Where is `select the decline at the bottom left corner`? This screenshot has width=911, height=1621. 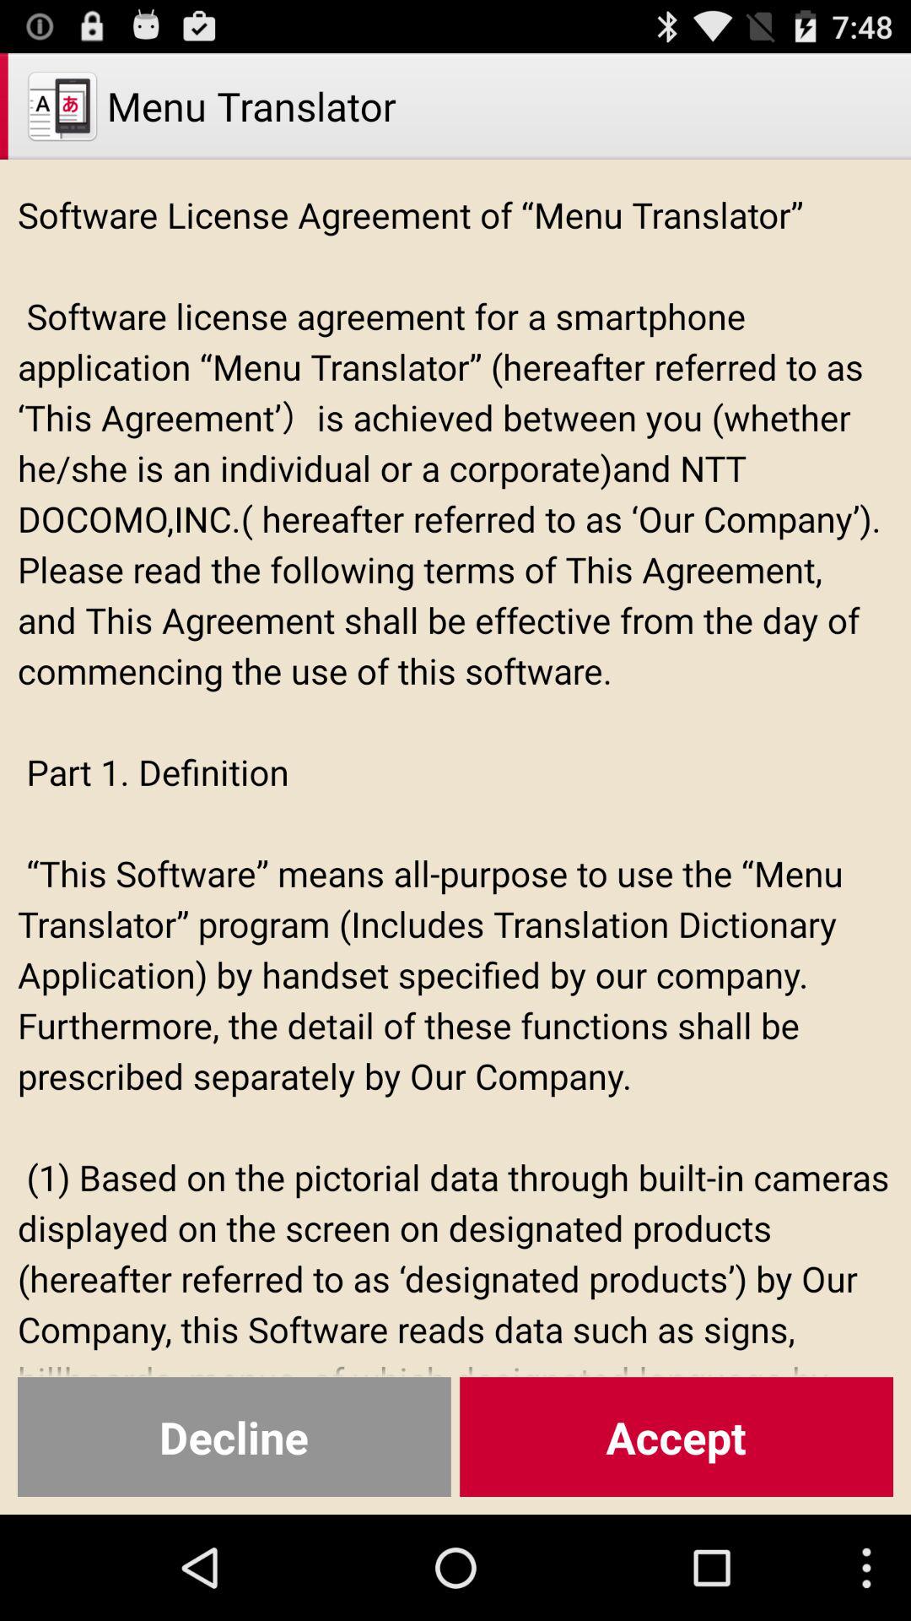
select the decline at the bottom left corner is located at coordinates (234, 1437).